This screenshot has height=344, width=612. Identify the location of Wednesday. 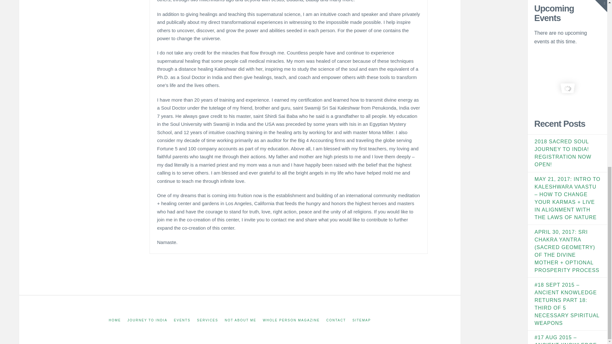
(558, 243).